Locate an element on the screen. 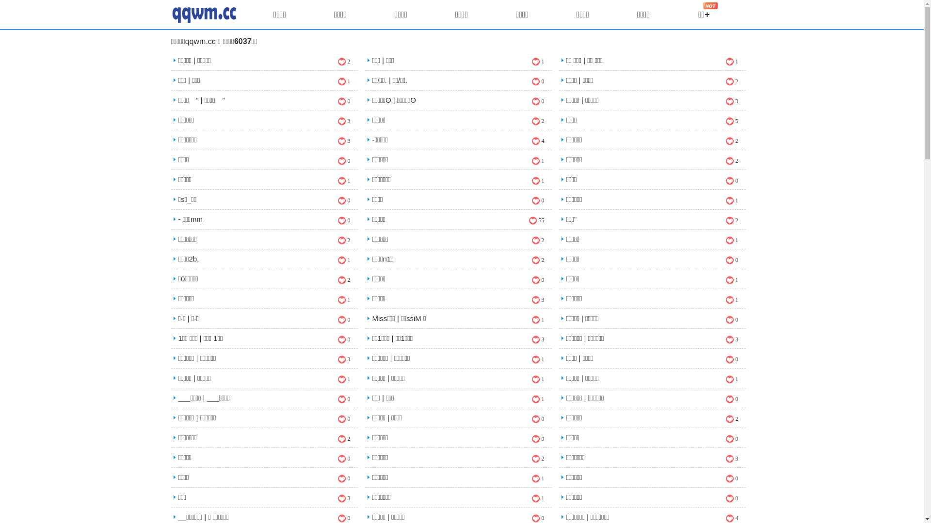 The image size is (931, 523). 1 is located at coordinates (538, 478).